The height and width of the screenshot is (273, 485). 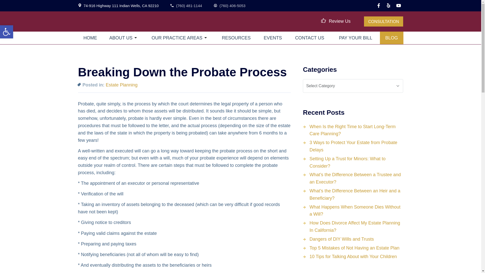 What do you see at coordinates (178, 38) in the screenshot?
I see `OUR PRACTICE AREAS` at bounding box center [178, 38].